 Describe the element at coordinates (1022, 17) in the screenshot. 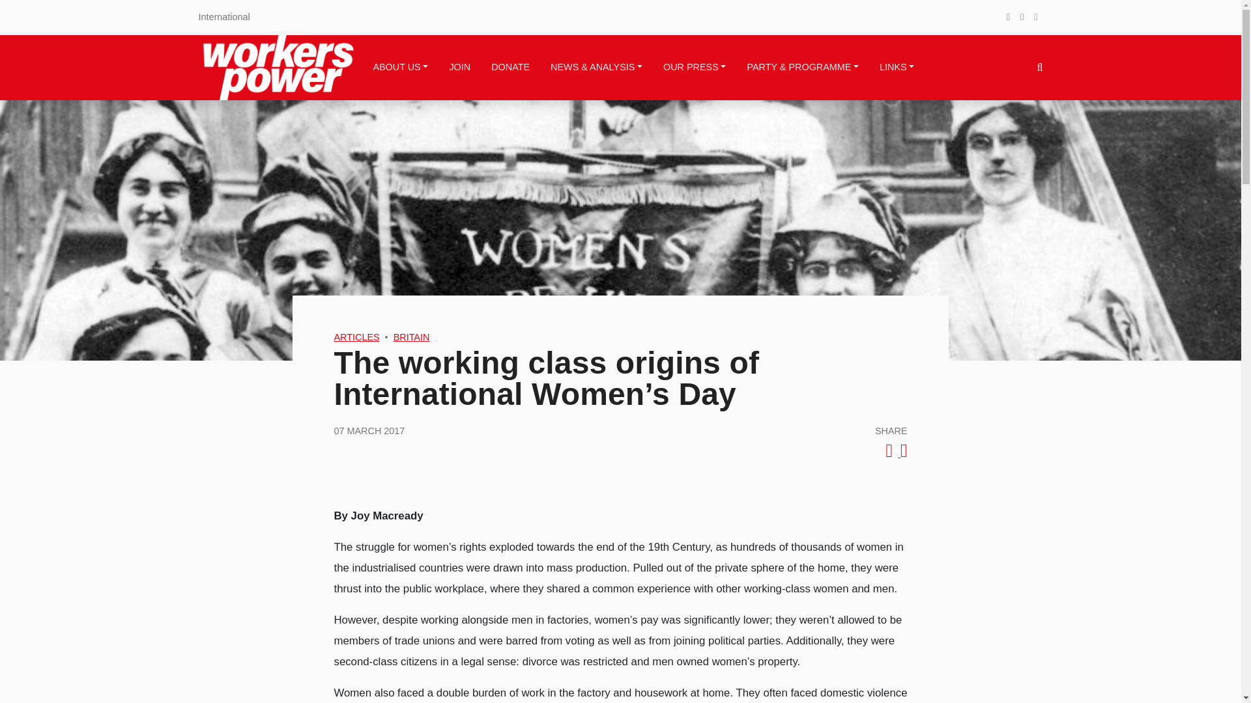

I see `Twitter` at that location.